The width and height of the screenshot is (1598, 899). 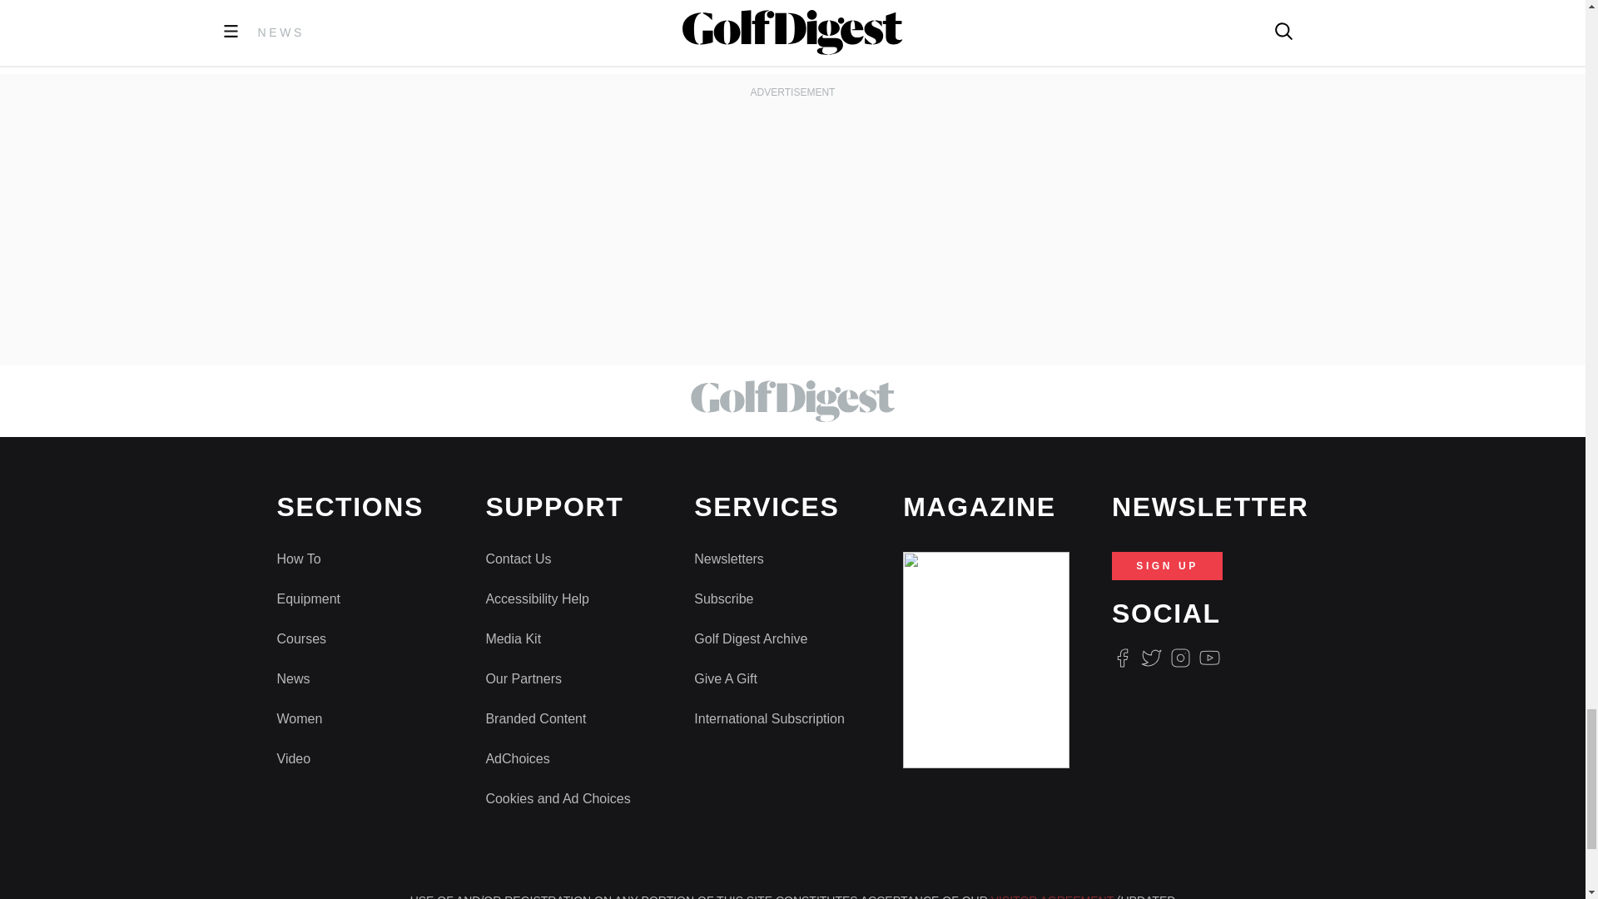 I want to click on Facebook Logo, so click(x=1122, y=658).